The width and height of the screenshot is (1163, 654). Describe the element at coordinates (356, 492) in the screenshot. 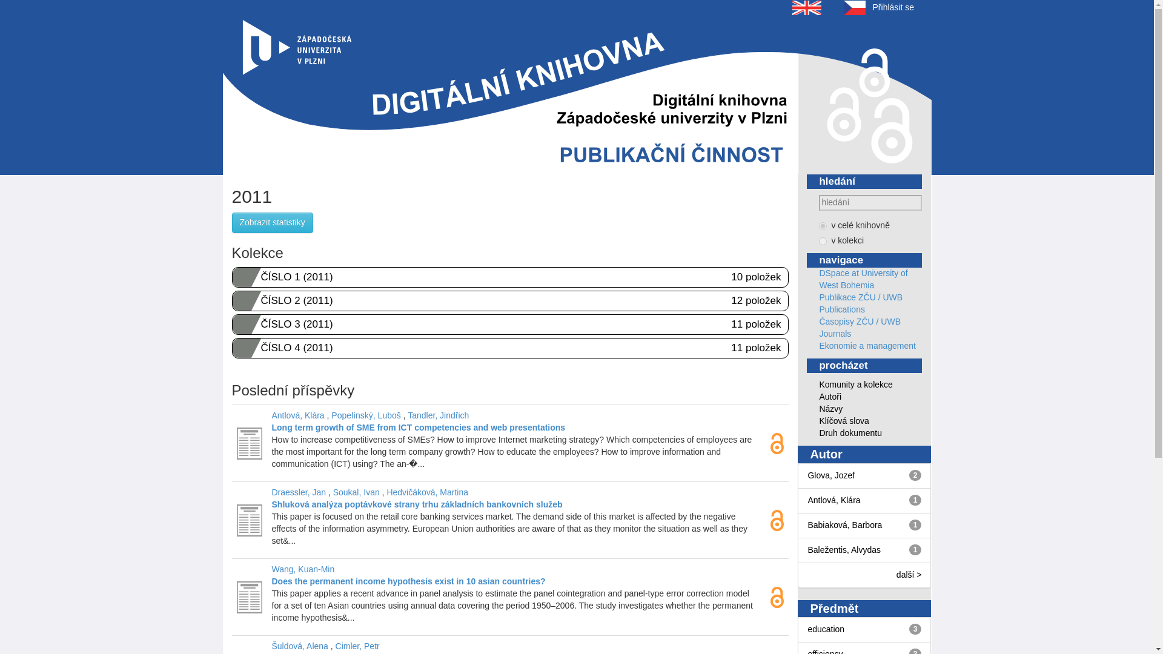

I see `Soukal, Ivan` at that location.